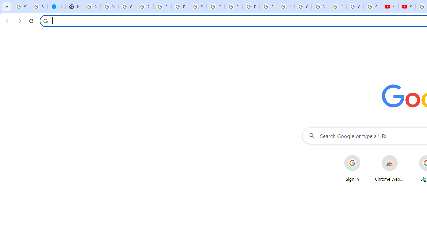  What do you see at coordinates (74, 7) in the screenshot?
I see `New Tab` at bounding box center [74, 7].